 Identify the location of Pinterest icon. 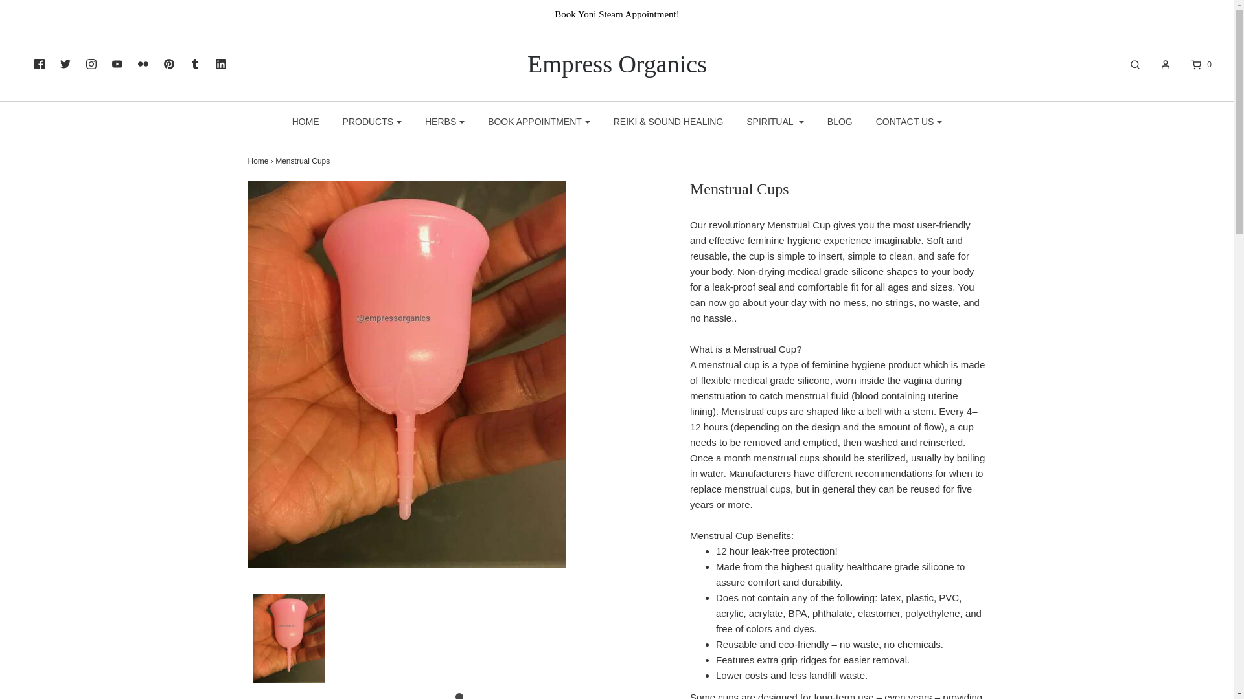
(168, 63).